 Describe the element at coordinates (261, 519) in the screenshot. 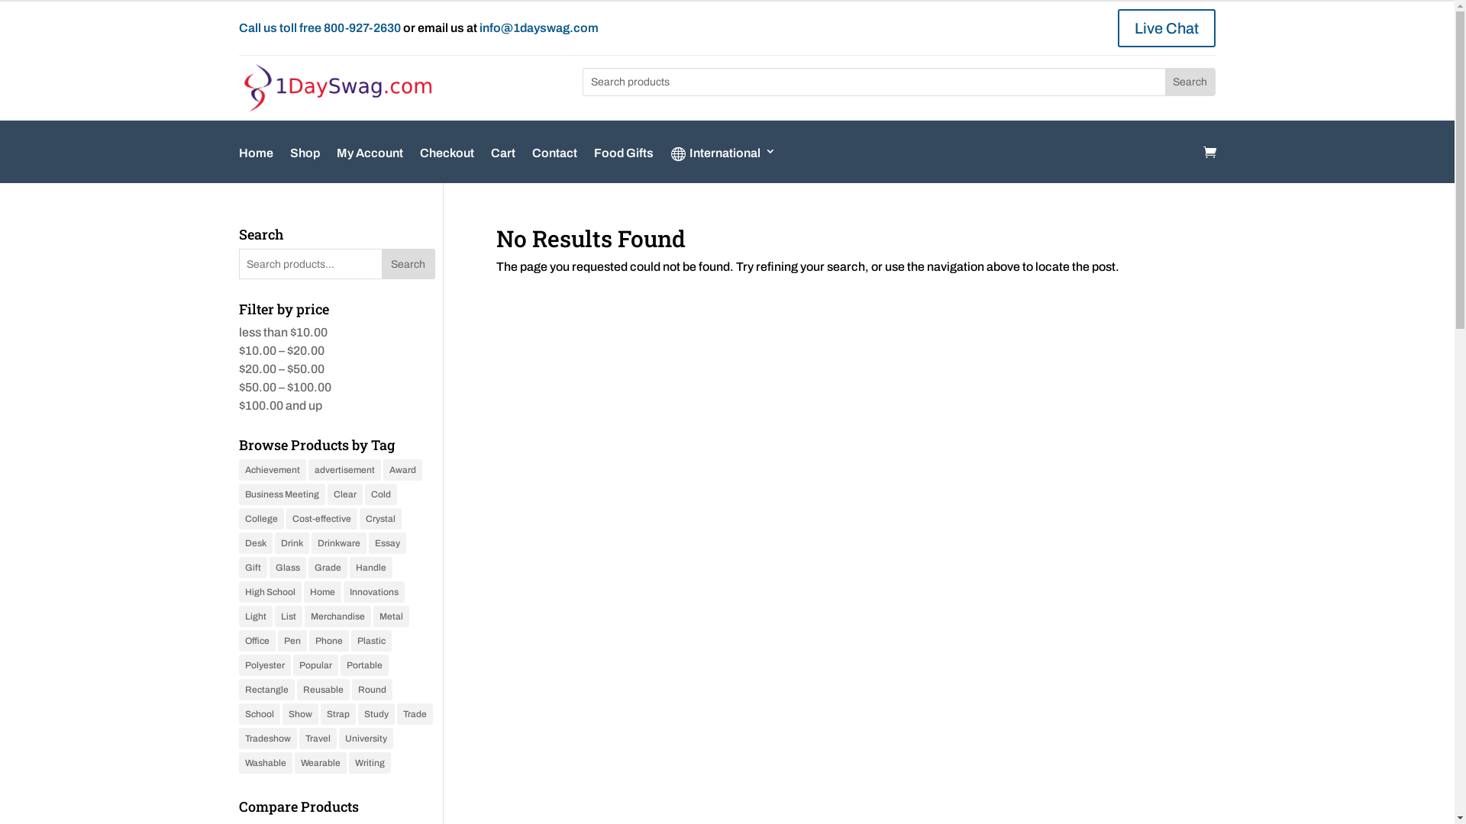

I see `College` at that location.